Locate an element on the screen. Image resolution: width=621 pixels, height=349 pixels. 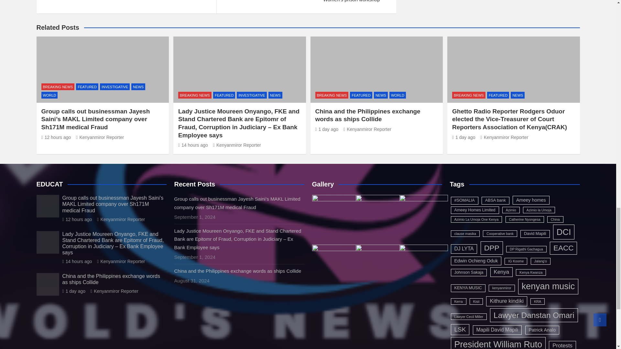
China and the Philippines exchange words as ships Collide is located at coordinates (327, 129).